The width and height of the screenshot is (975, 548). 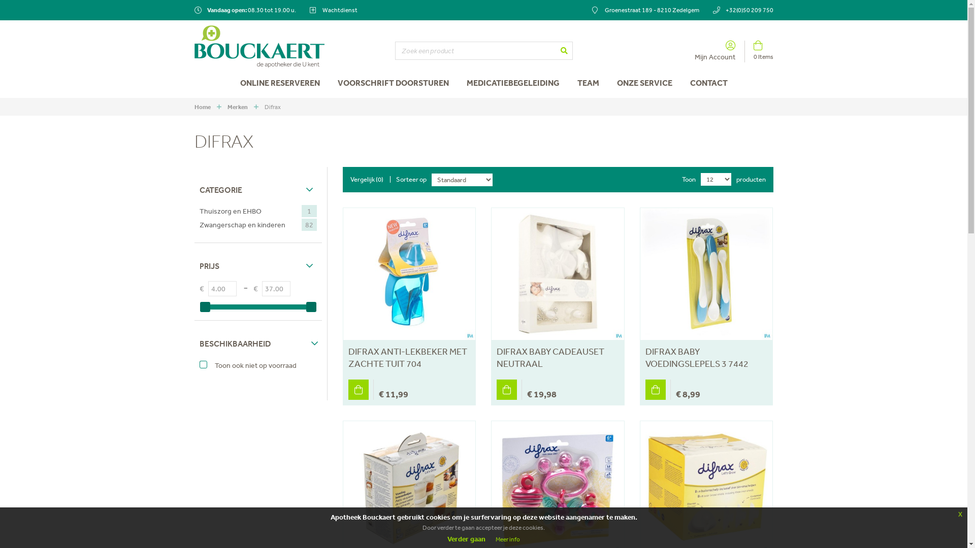 What do you see at coordinates (359, 390) in the screenshot?
I see `IN WINKELMANDJE` at bounding box center [359, 390].